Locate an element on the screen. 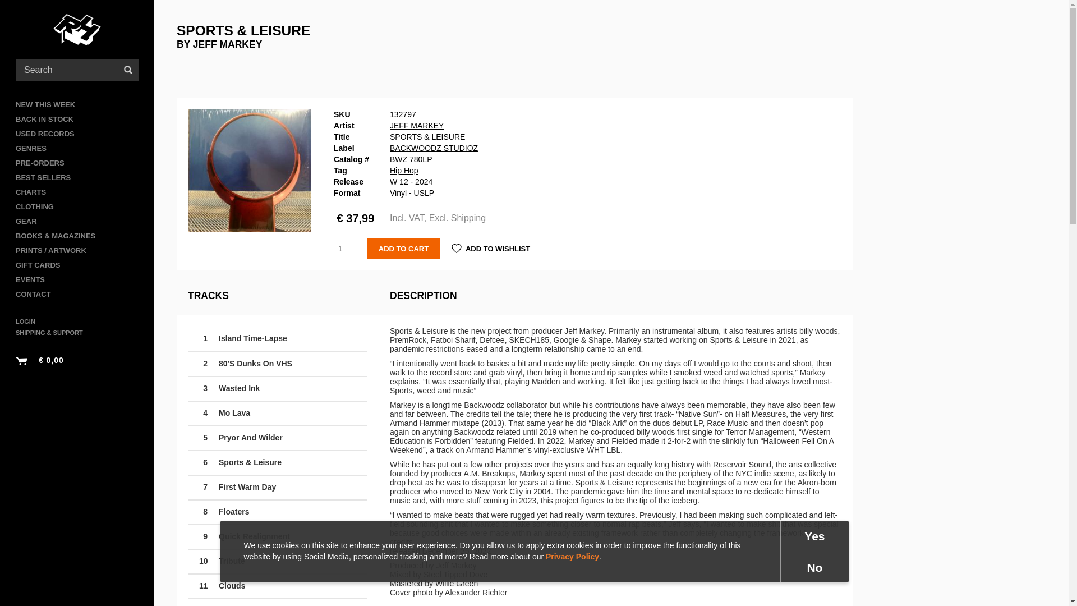  BACKWOODZ STUDIOZ is located at coordinates (434, 148).